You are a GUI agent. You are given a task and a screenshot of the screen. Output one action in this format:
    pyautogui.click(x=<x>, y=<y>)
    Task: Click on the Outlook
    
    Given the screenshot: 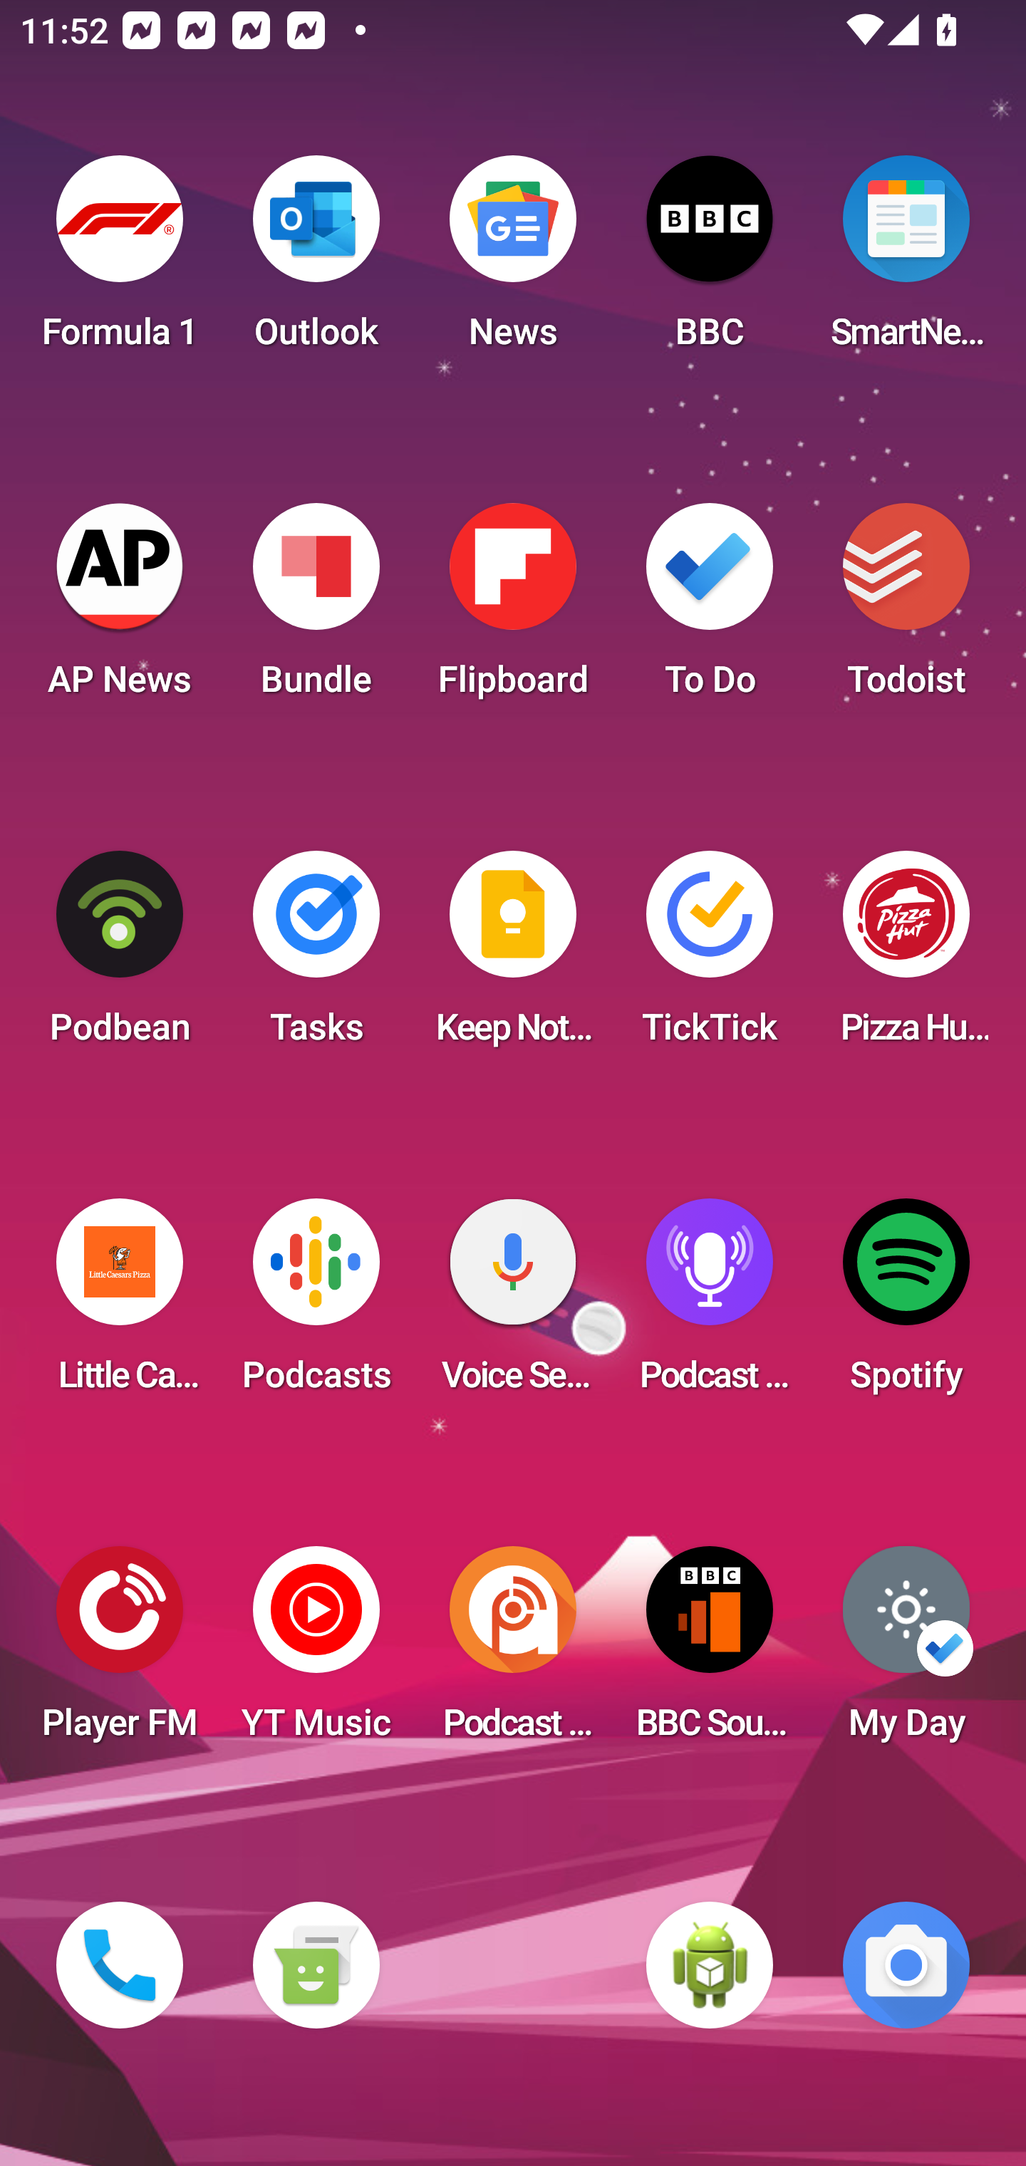 What is the action you would take?
    pyautogui.click(x=316, y=261)
    